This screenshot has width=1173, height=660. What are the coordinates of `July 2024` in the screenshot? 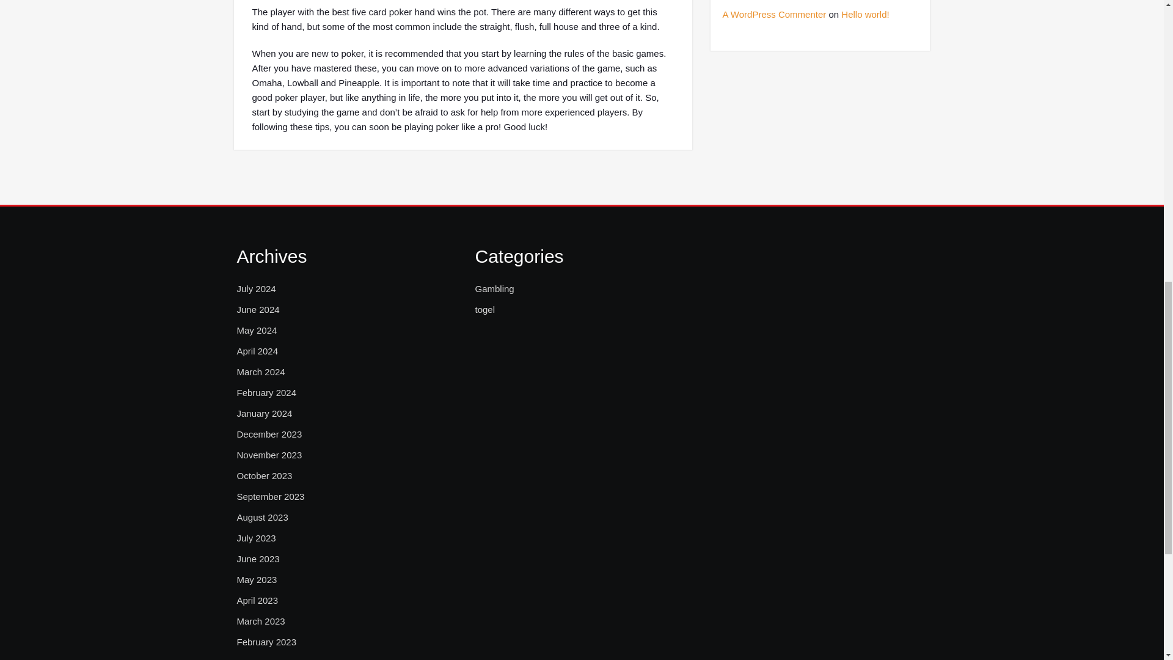 It's located at (256, 288).